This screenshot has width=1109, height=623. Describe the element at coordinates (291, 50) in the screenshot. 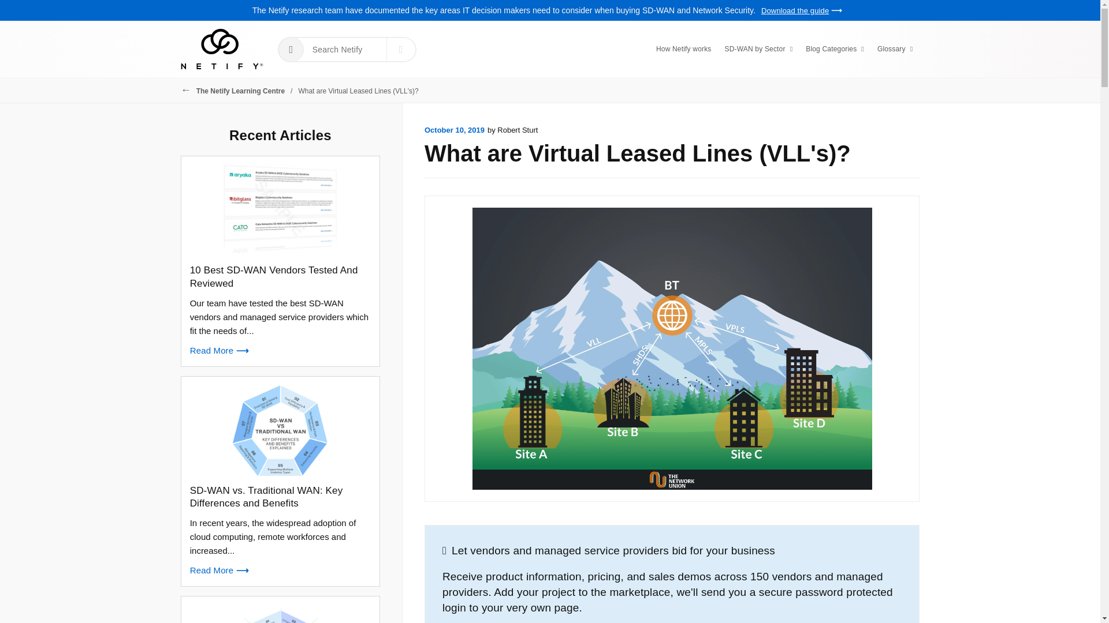

I see `Go to Marketplace` at that location.